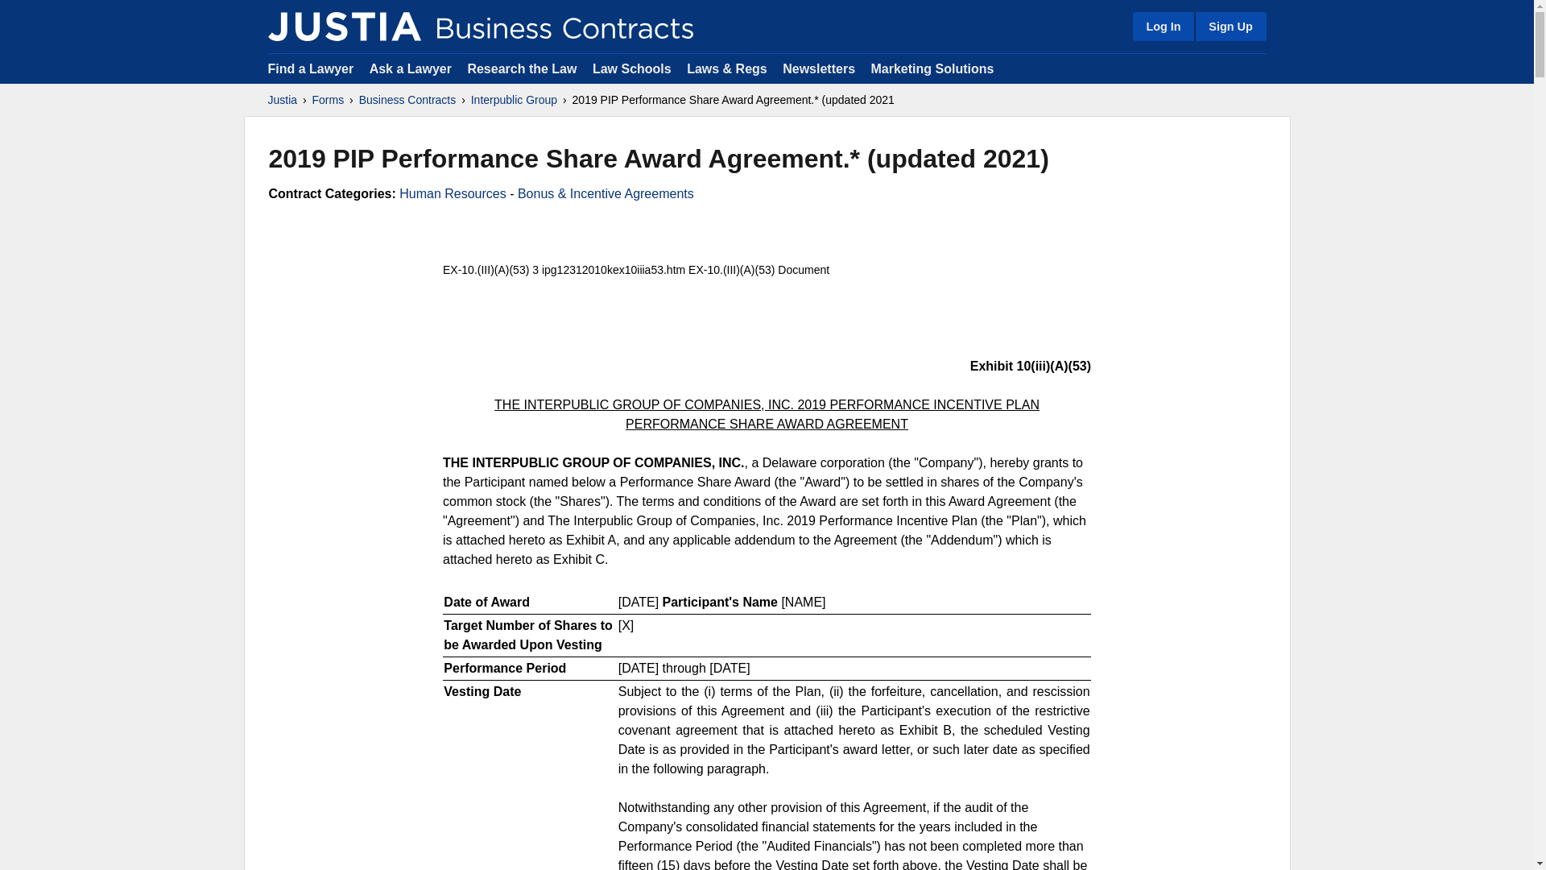 This screenshot has width=1546, height=870. What do you see at coordinates (514, 100) in the screenshot?
I see `Interpublic Group` at bounding box center [514, 100].